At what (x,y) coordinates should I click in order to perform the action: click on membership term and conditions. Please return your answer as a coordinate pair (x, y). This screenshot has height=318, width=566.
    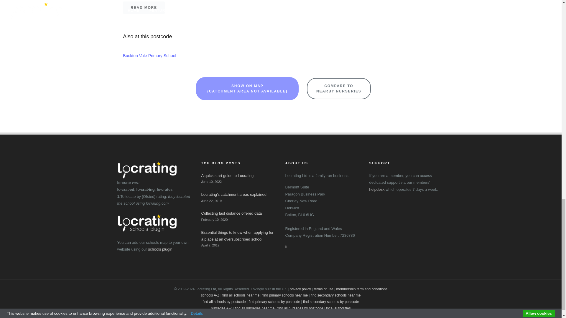
    Looking at the image, I should click on (361, 289).